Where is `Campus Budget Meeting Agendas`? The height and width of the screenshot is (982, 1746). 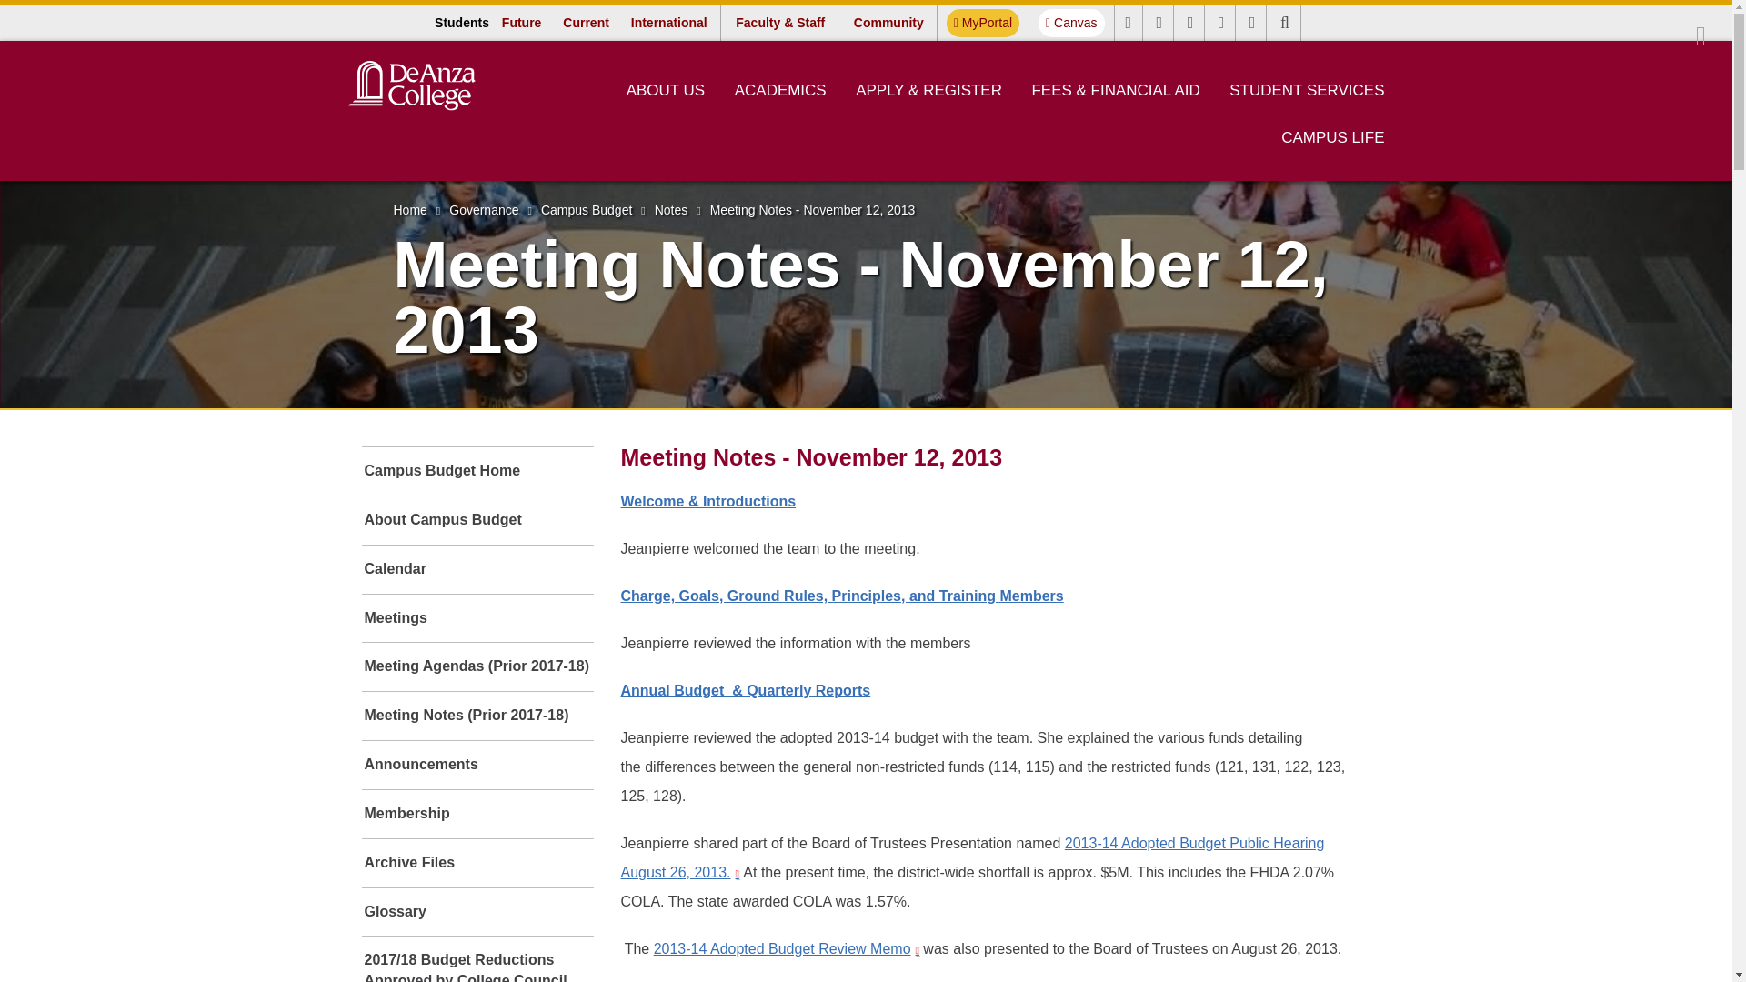 Campus Budget Meeting Agendas is located at coordinates (477, 667).